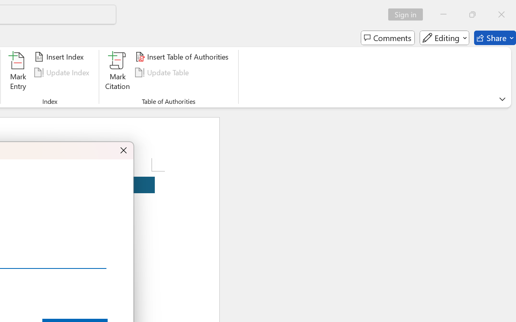 Image resolution: width=516 pixels, height=322 pixels. I want to click on Sign in, so click(408, 14).